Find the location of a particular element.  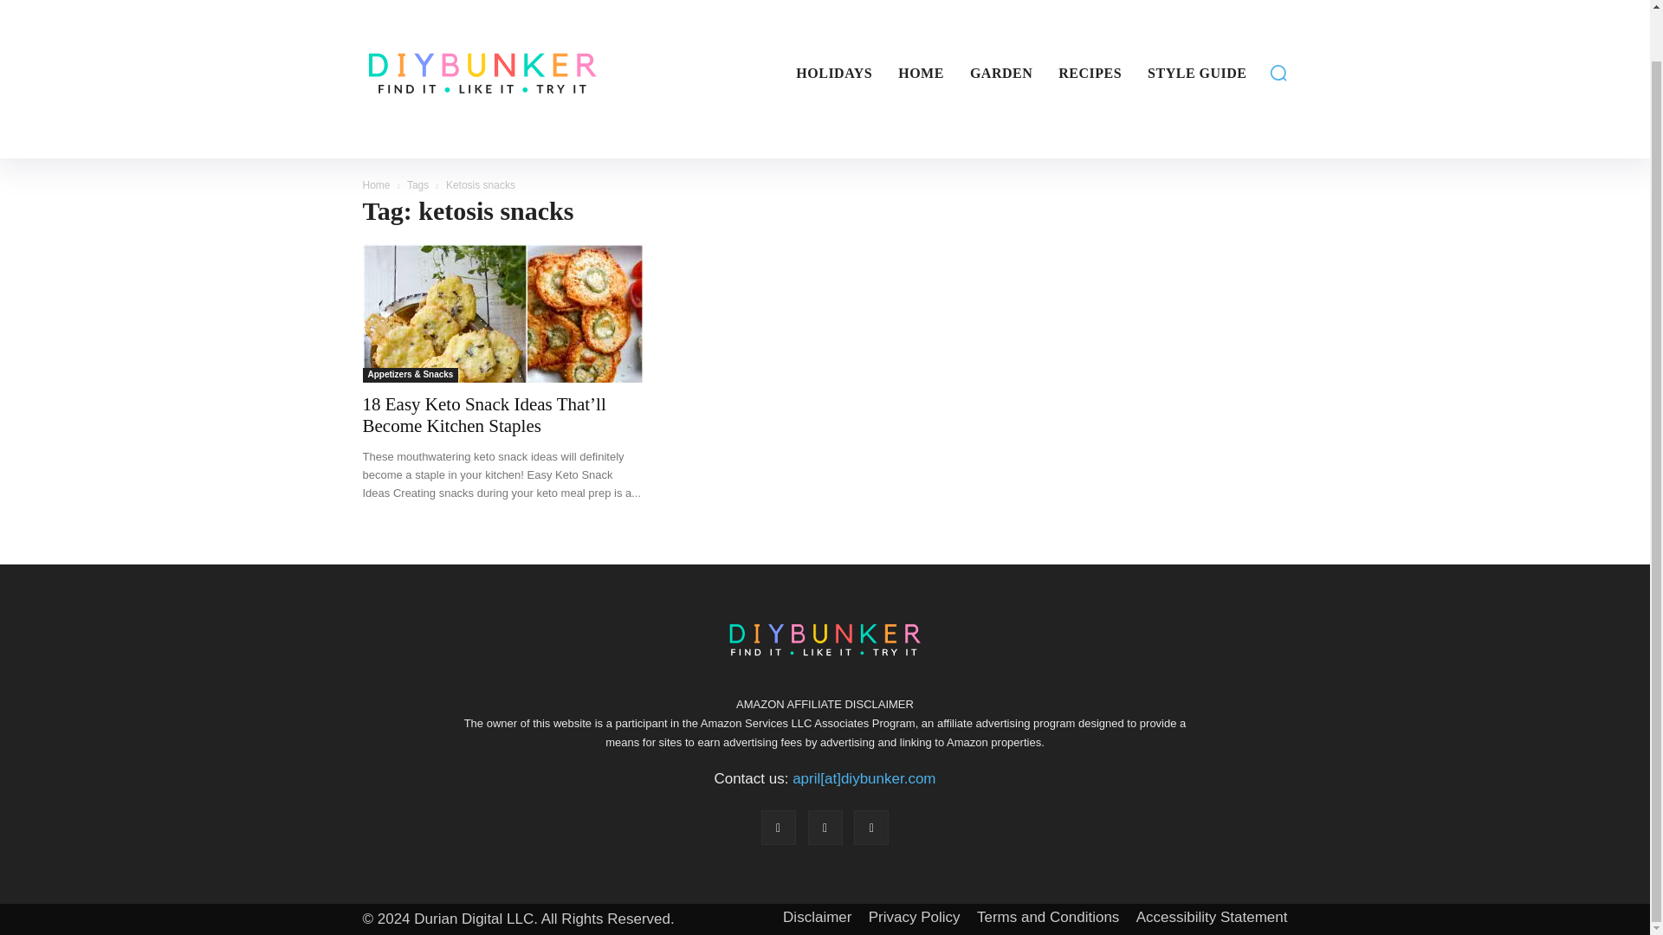

RECIPES is located at coordinates (1090, 73).